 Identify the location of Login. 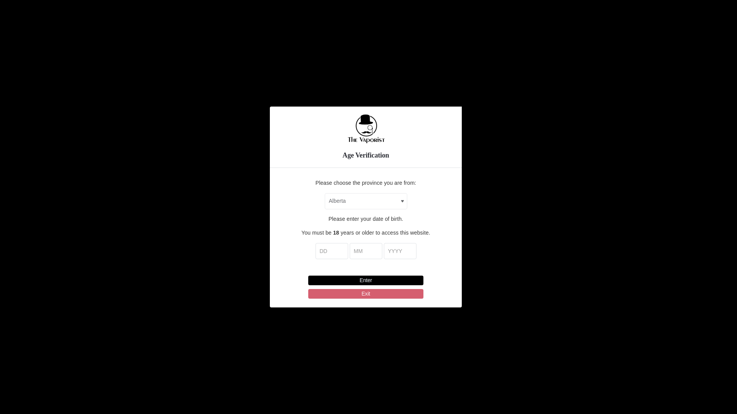
(505, 52).